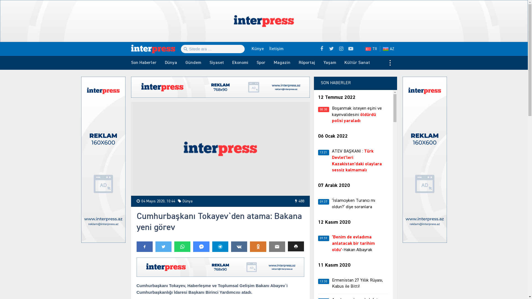 The height and width of the screenshot is (299, 532). I want to click on Share: Facebook, so click(144, 247).